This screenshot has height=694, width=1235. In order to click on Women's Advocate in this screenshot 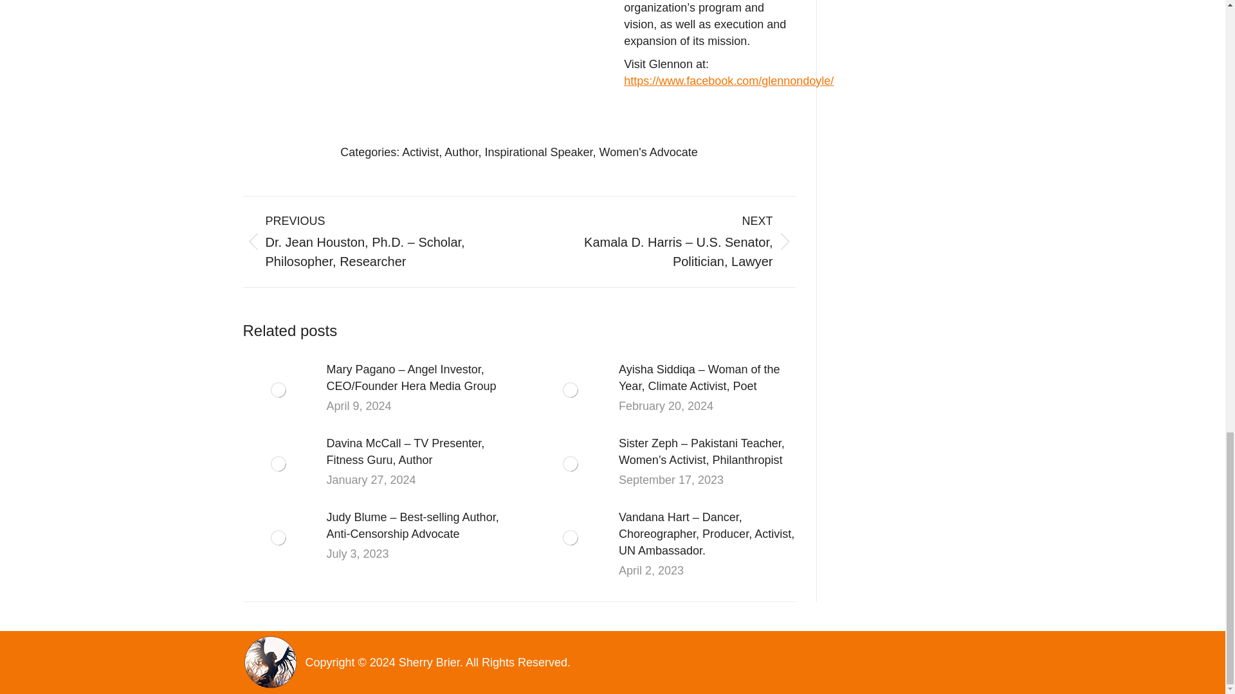, I will do `click(648, 152)`.